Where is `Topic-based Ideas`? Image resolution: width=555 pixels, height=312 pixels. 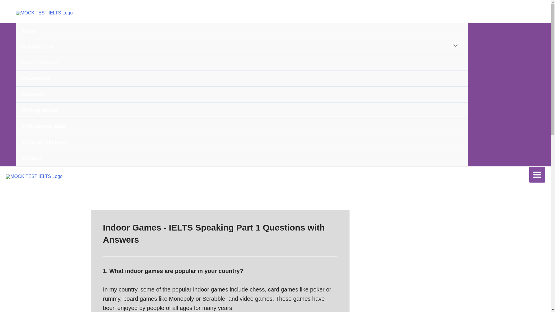 Topic-based Ideas is located at coordinates (242, 127).